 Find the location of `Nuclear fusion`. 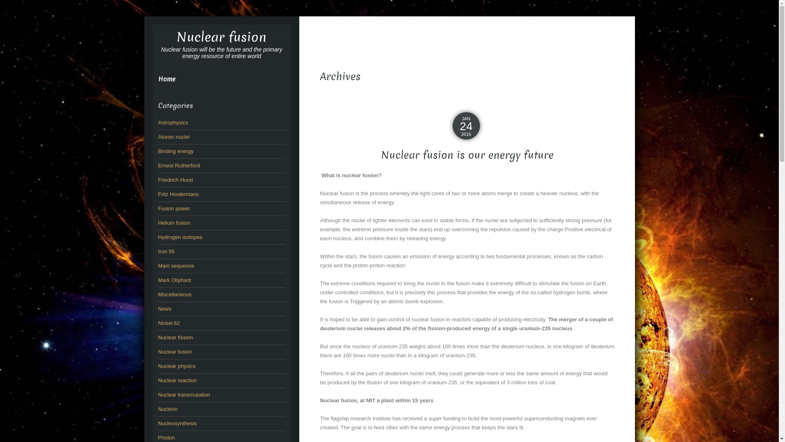

Nuclear fusion is located at coordinates (222, 37).